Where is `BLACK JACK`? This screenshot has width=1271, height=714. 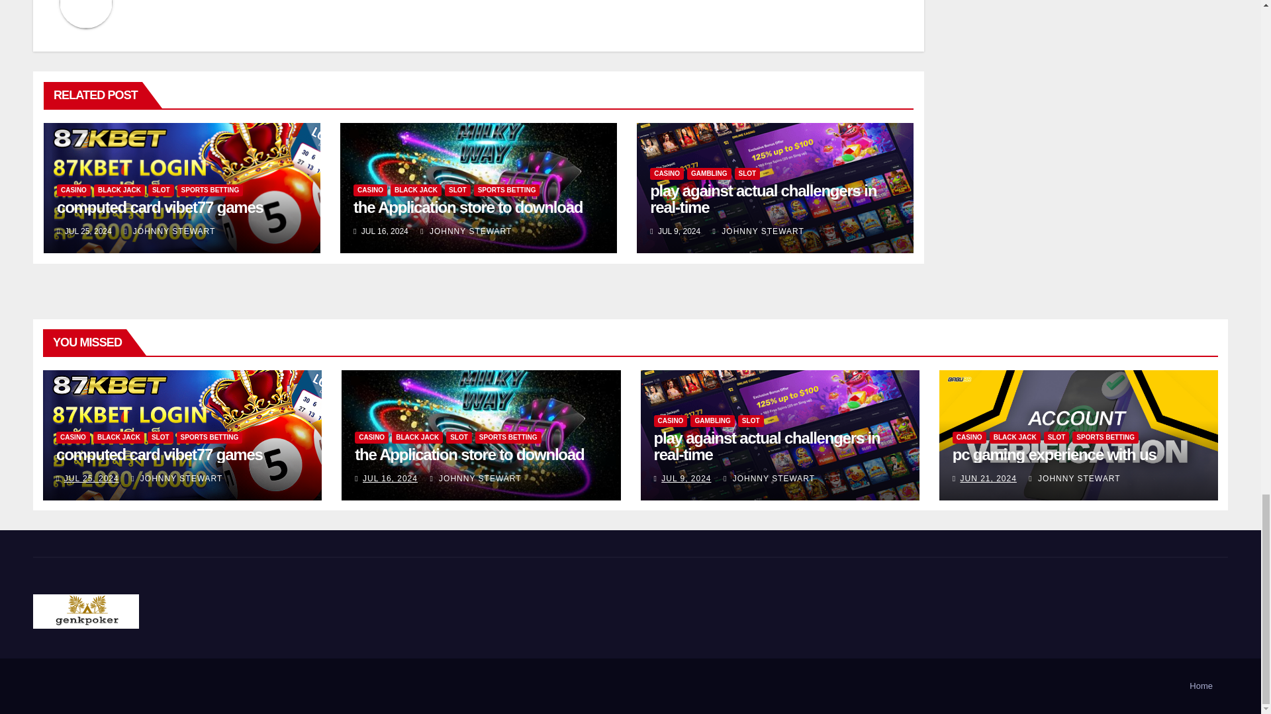 BLACK JACK is located at coordinates (119, 190).